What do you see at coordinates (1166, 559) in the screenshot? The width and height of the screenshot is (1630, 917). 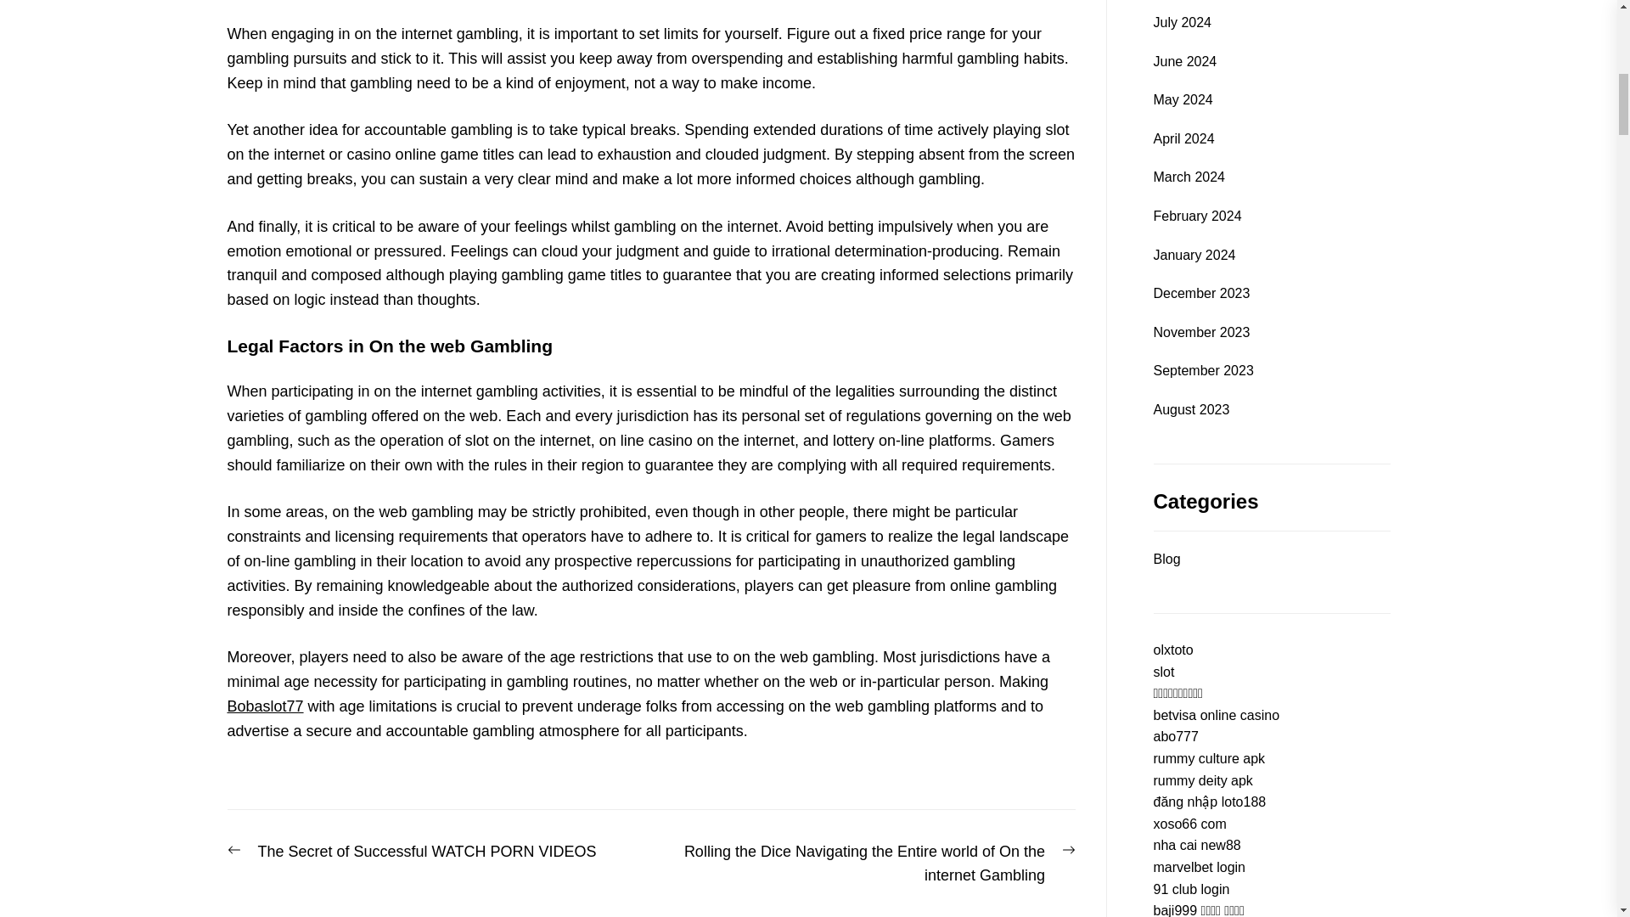 I see `July 2024` at bounding box center [1166, 559].